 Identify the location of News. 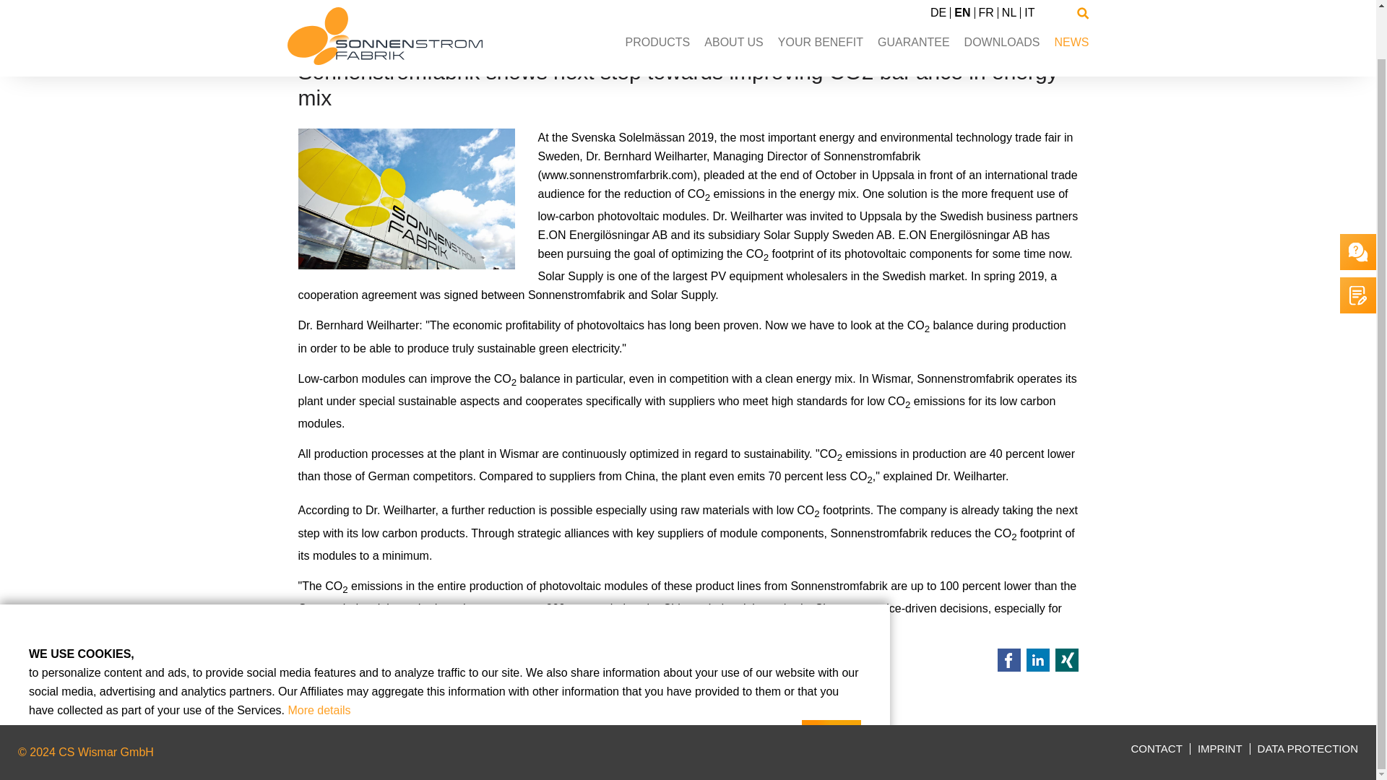
(1071, 3).